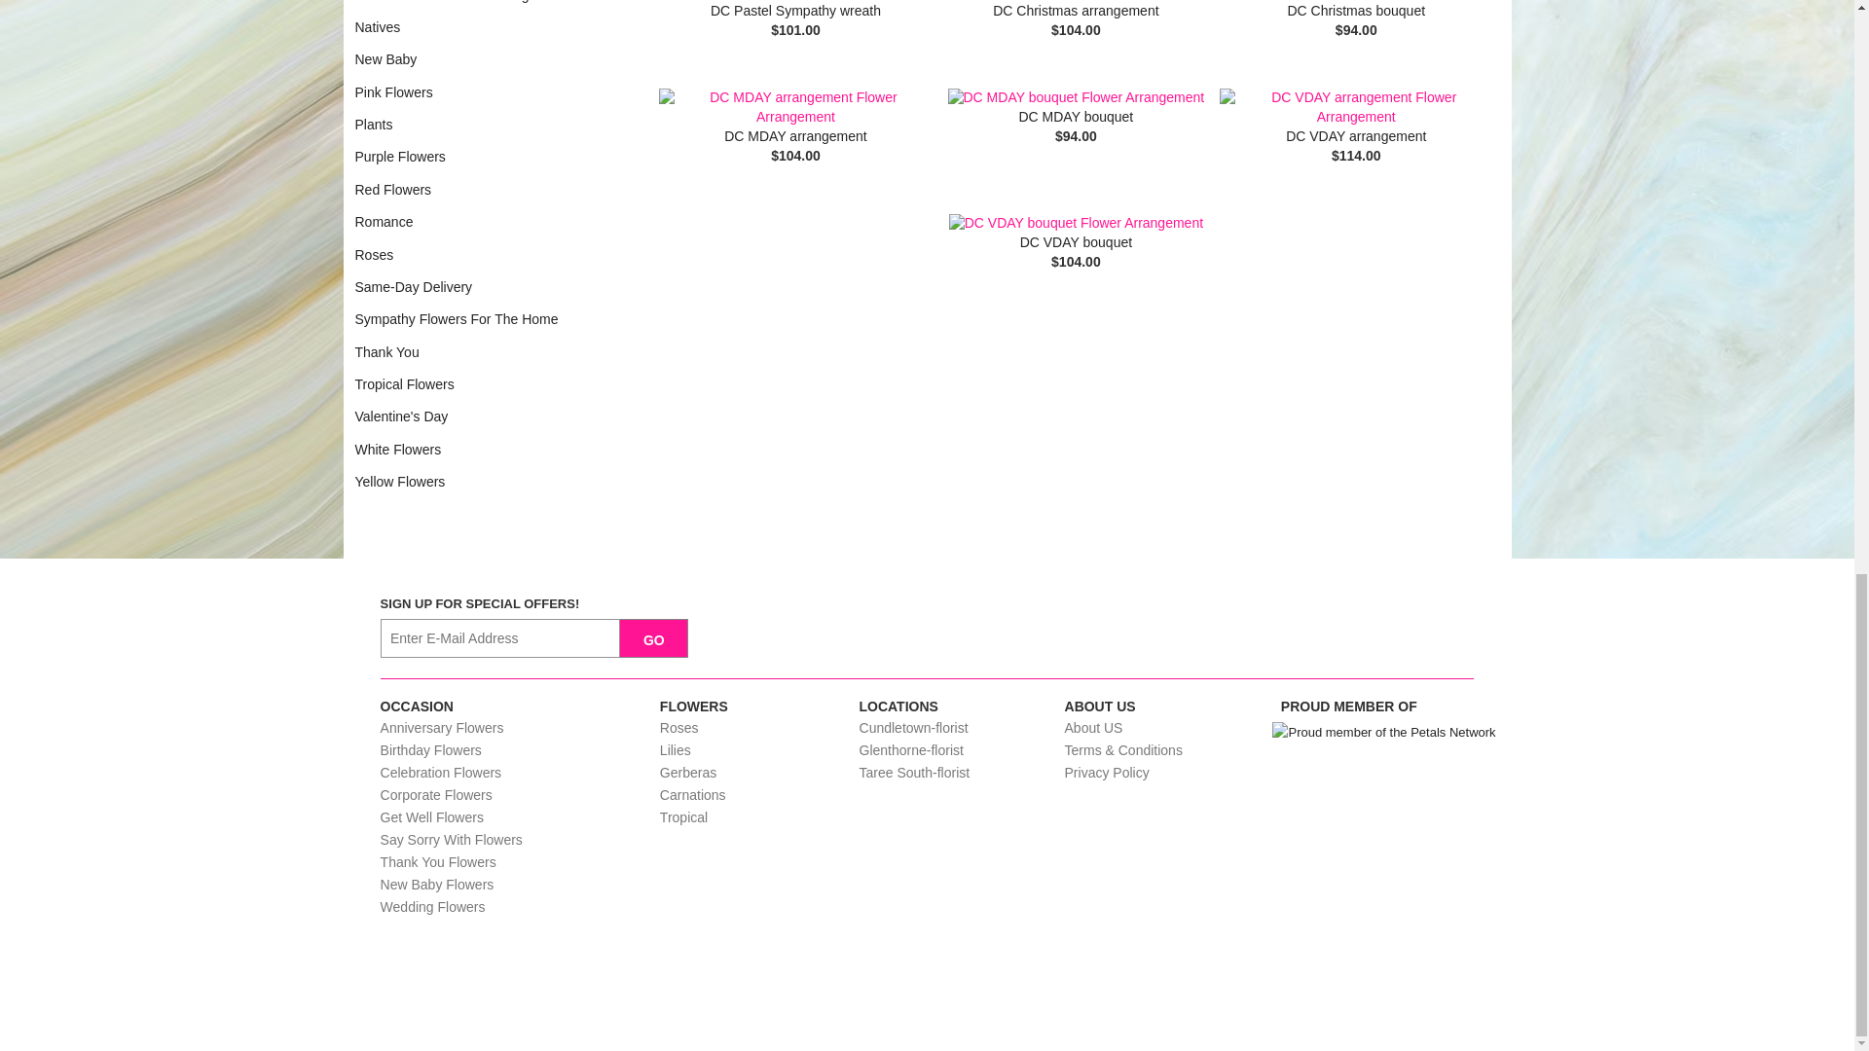 The height and width of the screenshot is (1051, 1869). Describe the element at coordinates (500, 638) in the screenshot. I see `Email Sign up` at that location.